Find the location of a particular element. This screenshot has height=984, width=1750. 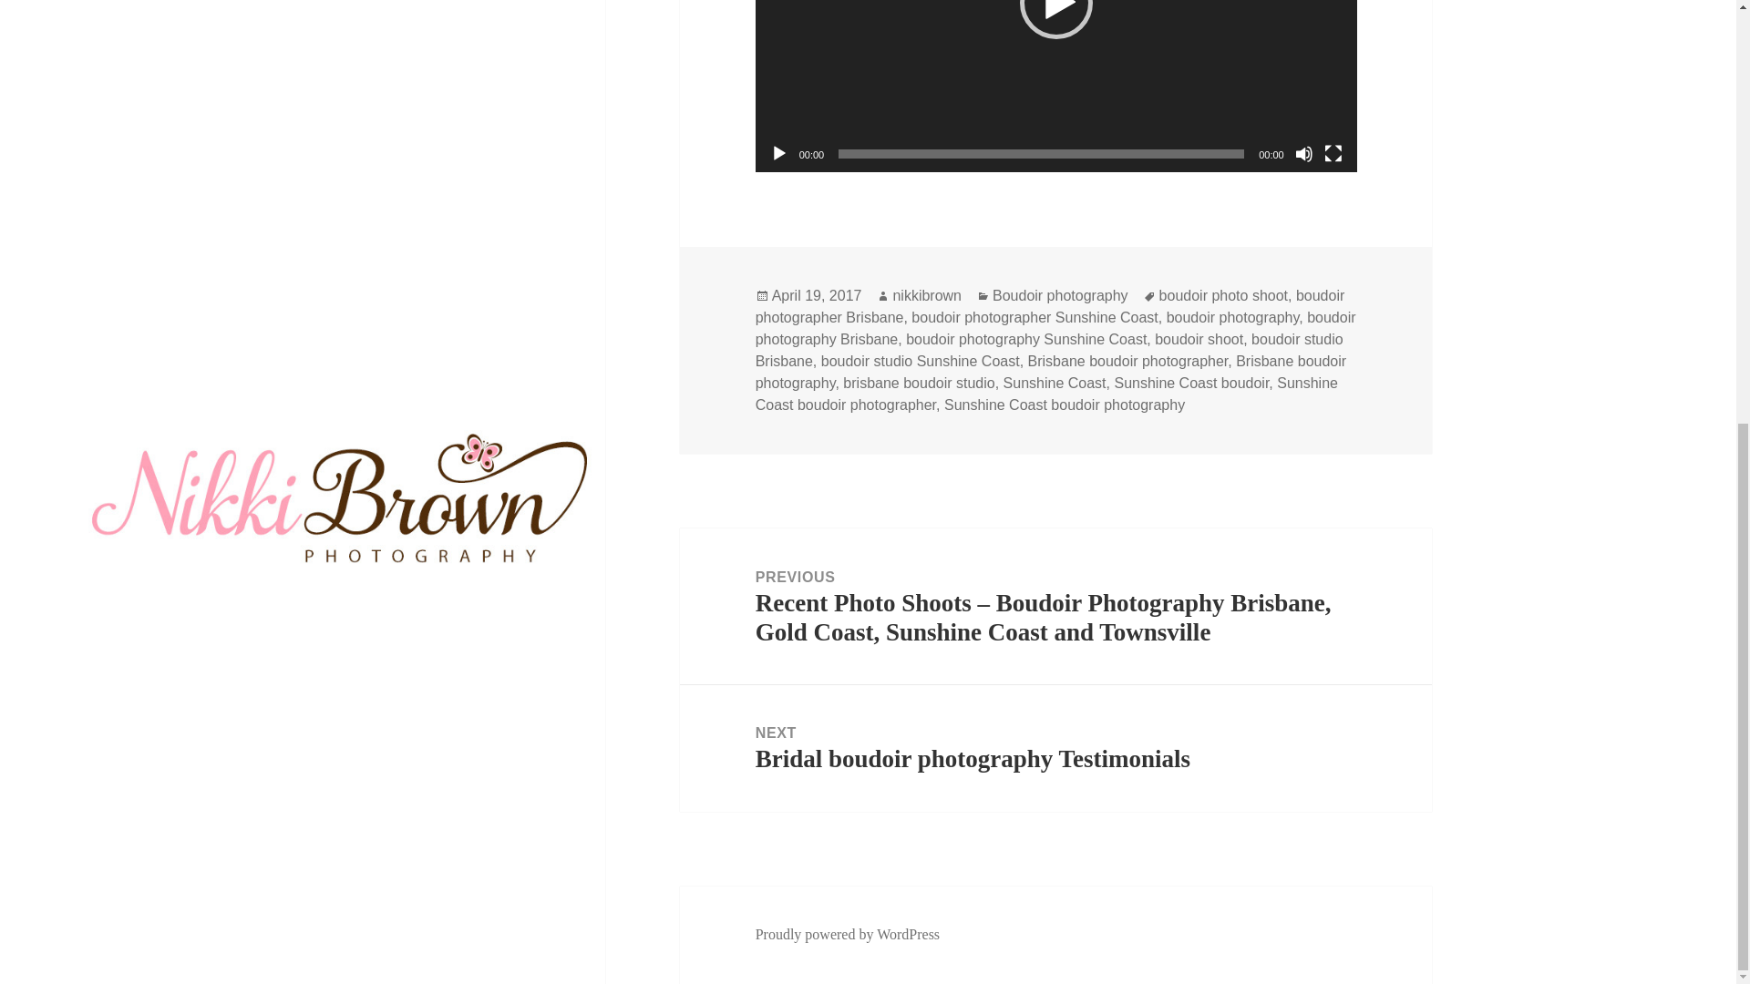

Sunshine Coast boudoir photographer is located at coordinates (1046, 394).